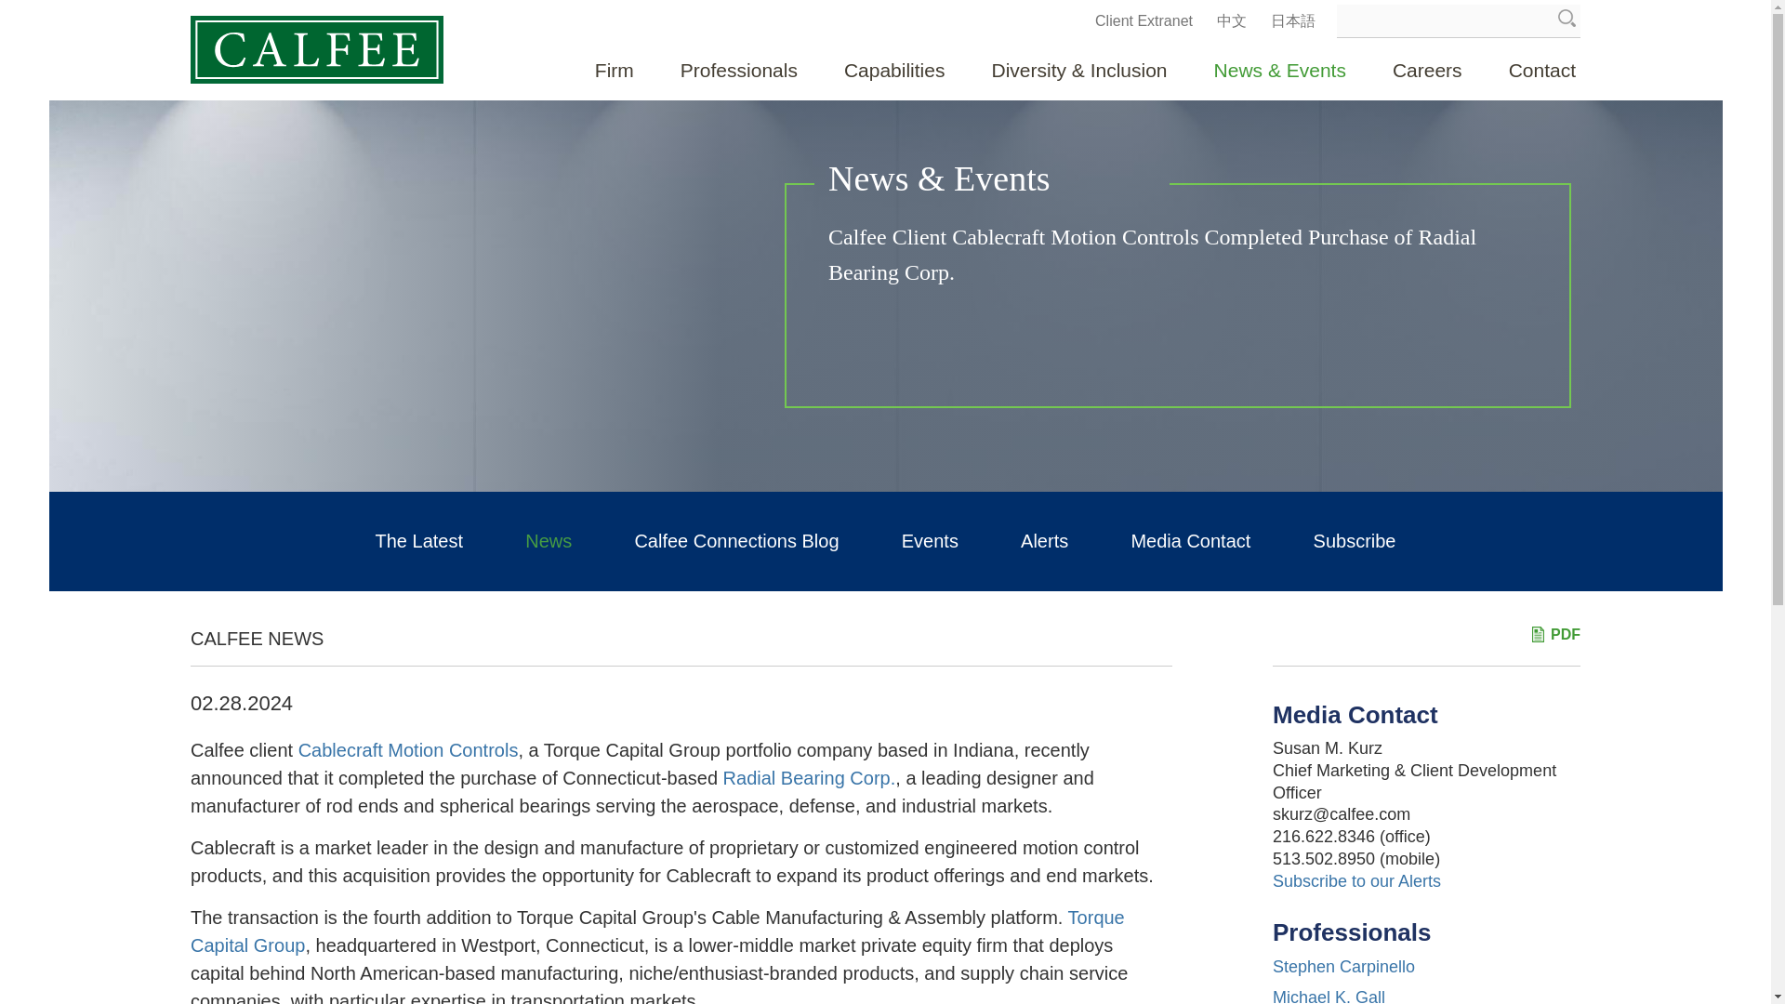 Image resolution: width=1785 pixels, height=1004 pixels. I want to click on Alerts, so click(1044, 541).